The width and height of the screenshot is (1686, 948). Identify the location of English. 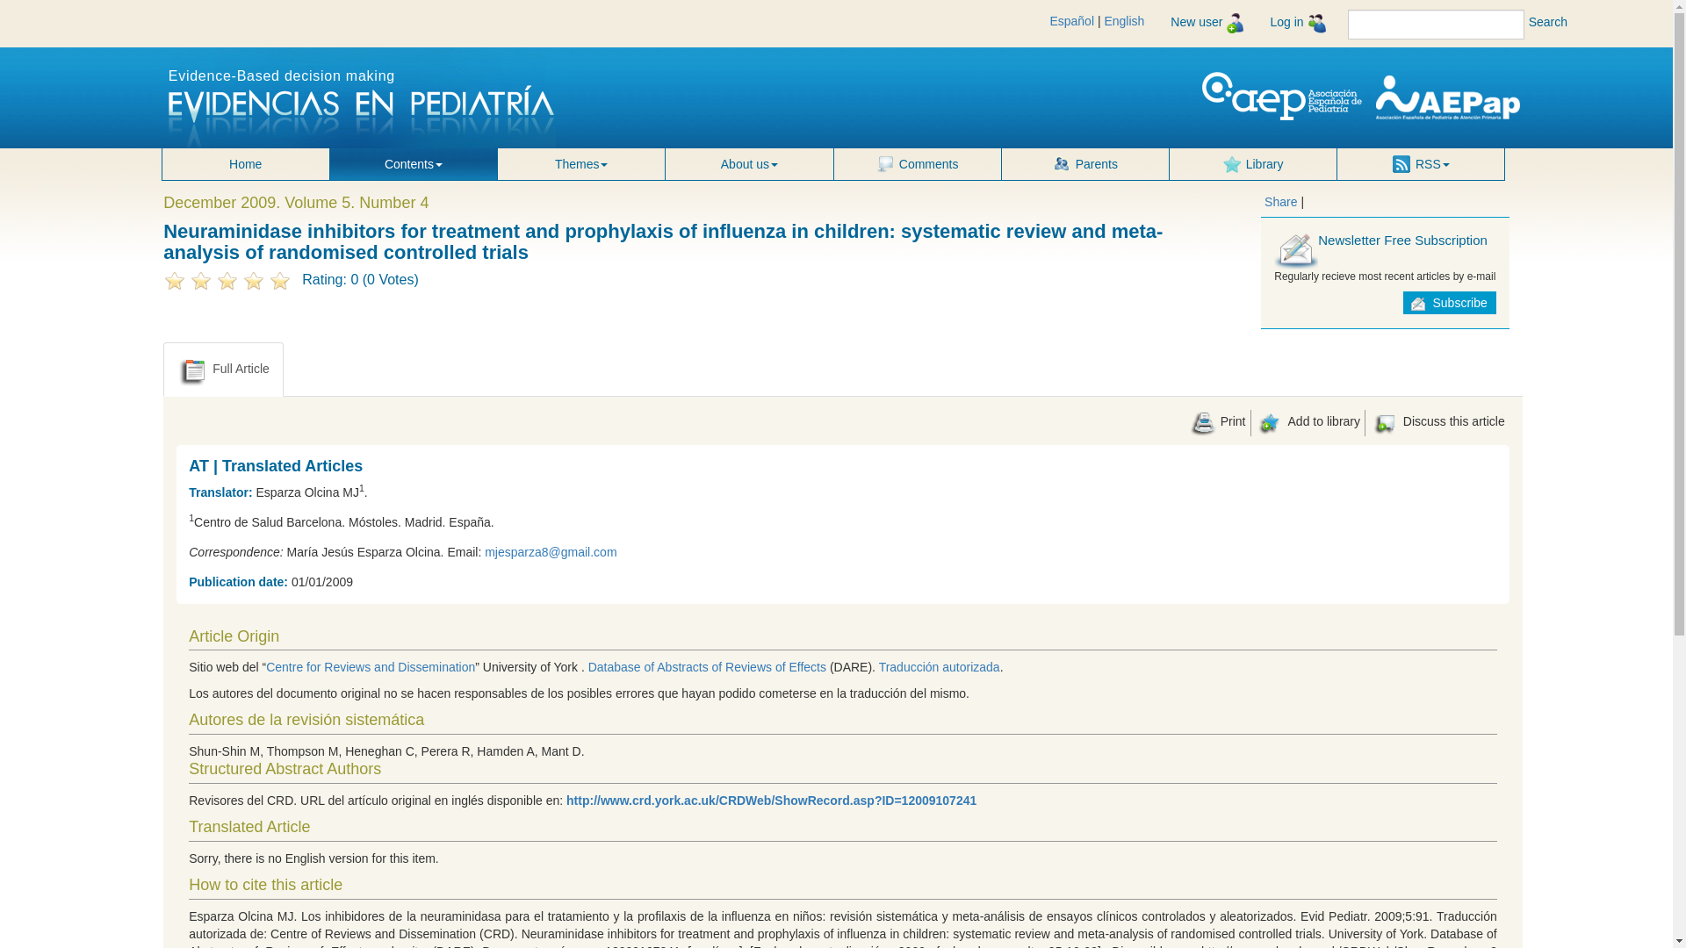
(1124, 21).